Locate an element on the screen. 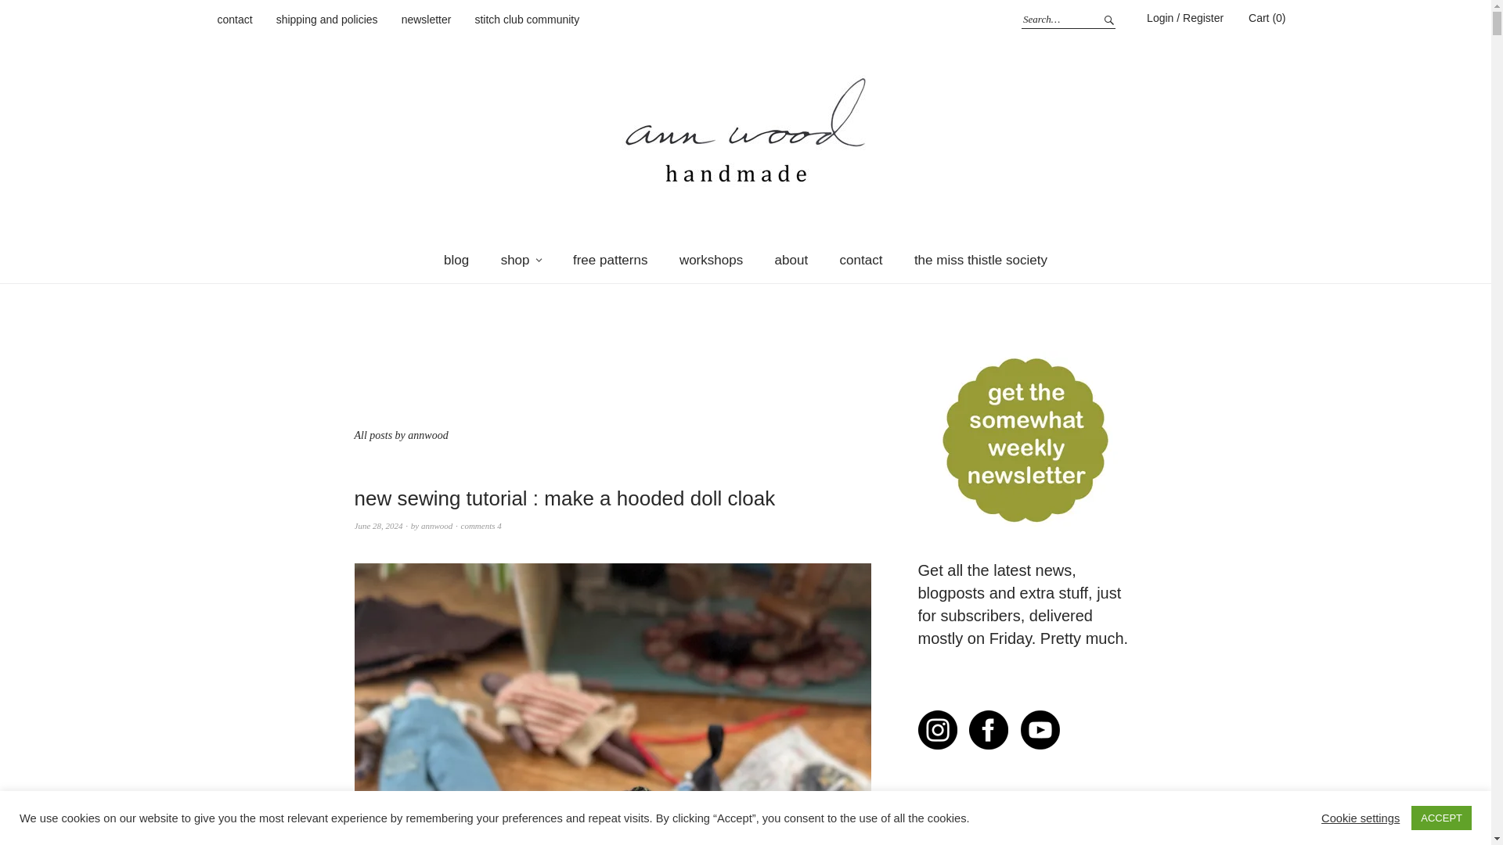  the miss thistle society is located at coordinates (980, 260).